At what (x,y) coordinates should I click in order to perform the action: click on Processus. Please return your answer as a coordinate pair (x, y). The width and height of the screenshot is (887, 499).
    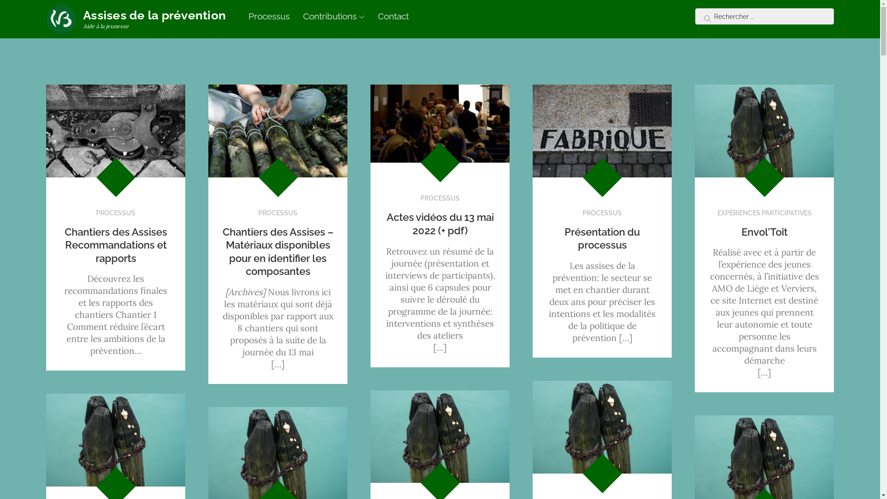
    Looking at the image, I should click on (269, 16).